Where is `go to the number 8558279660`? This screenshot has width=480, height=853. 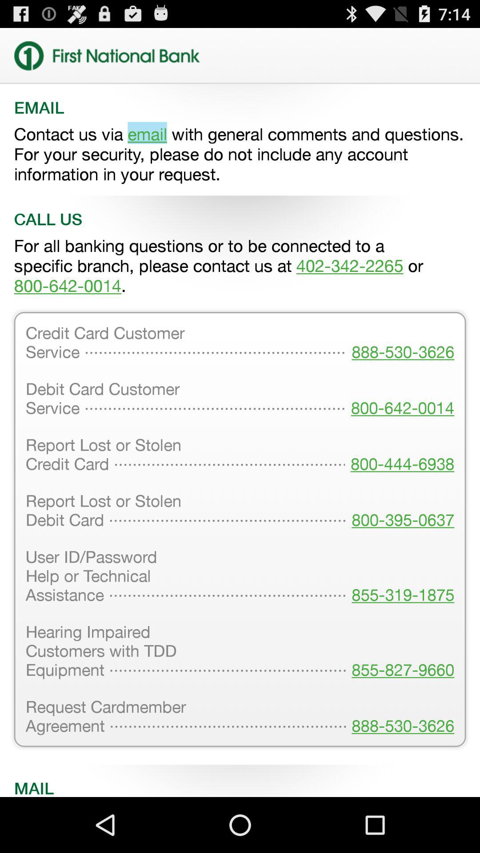 go to the number 8558279660 is located at coordinates (400, 651).